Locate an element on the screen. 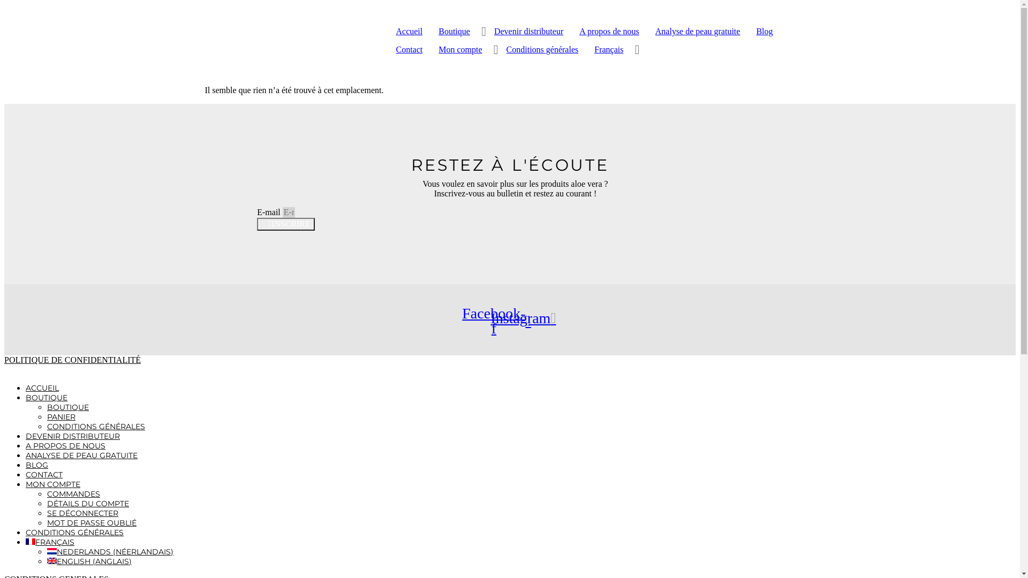 The image size is (1028, 578). PANIER is located at coordinates (61, 416).